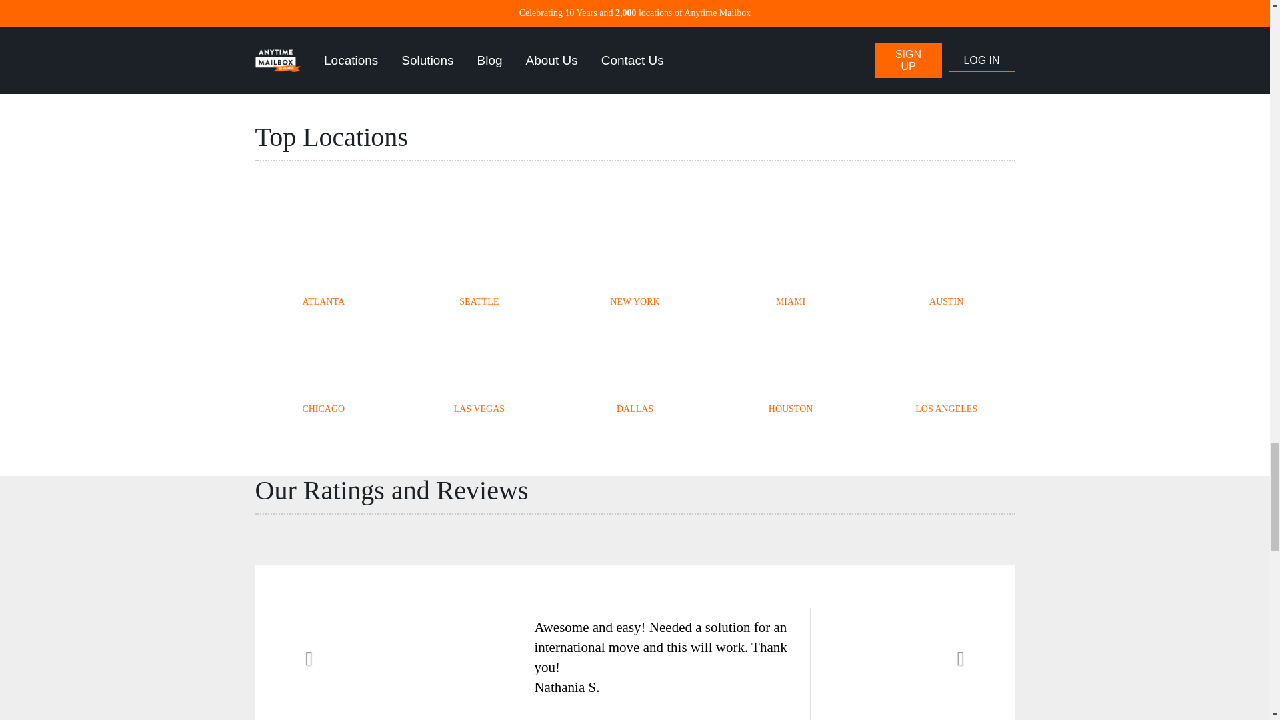 The width and height of the screenshot is (1280, 720). I want to click on Austin-TX, so click(947, 256).